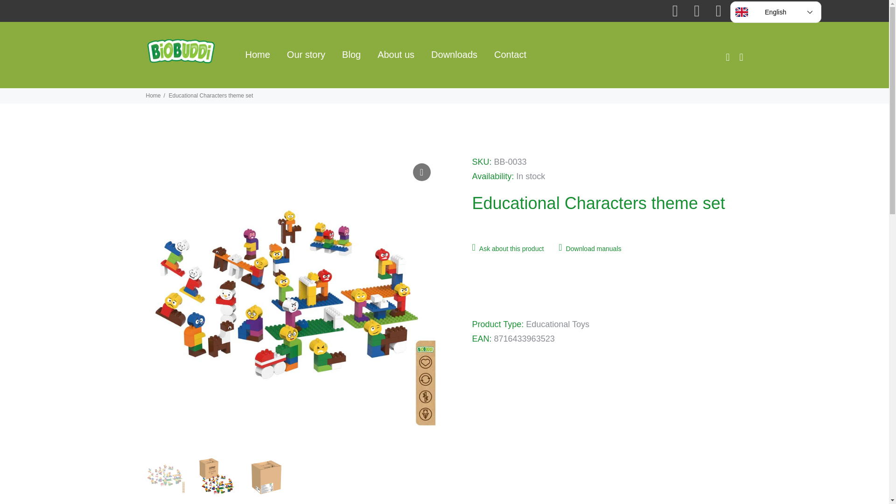 This screenshot has width=896, height=504. Describe the element at coordinates (351, 55) in the screenshot. I see `Blog` at that location.